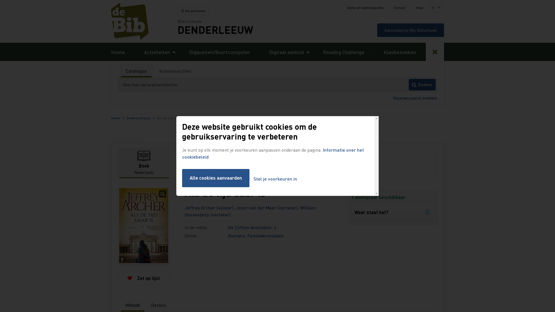 This screenshot has height=312, width=555. I want to click on Details, so click(158, 305).